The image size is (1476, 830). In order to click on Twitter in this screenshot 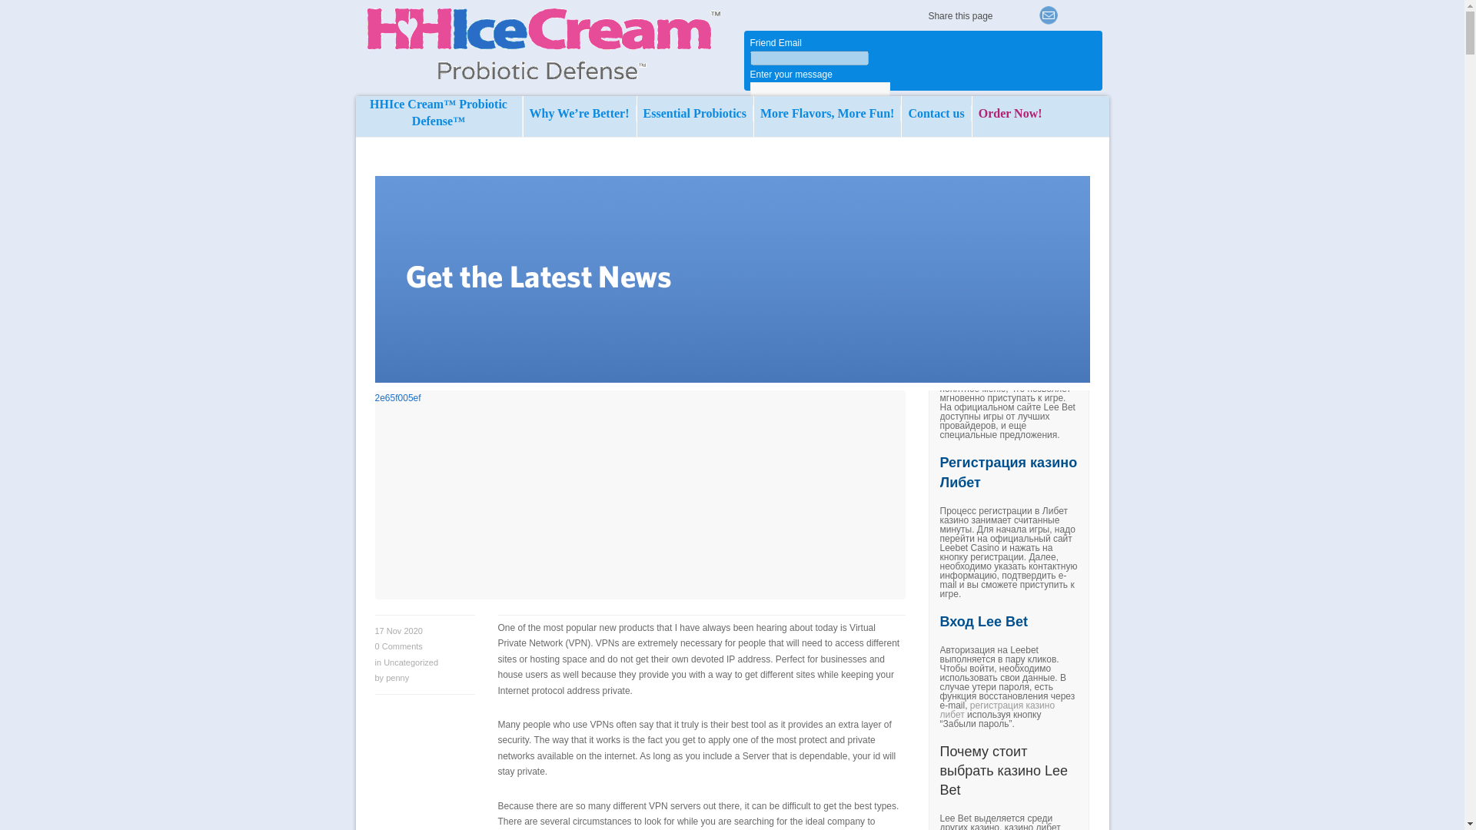, I will do `click(1027, 15)`.